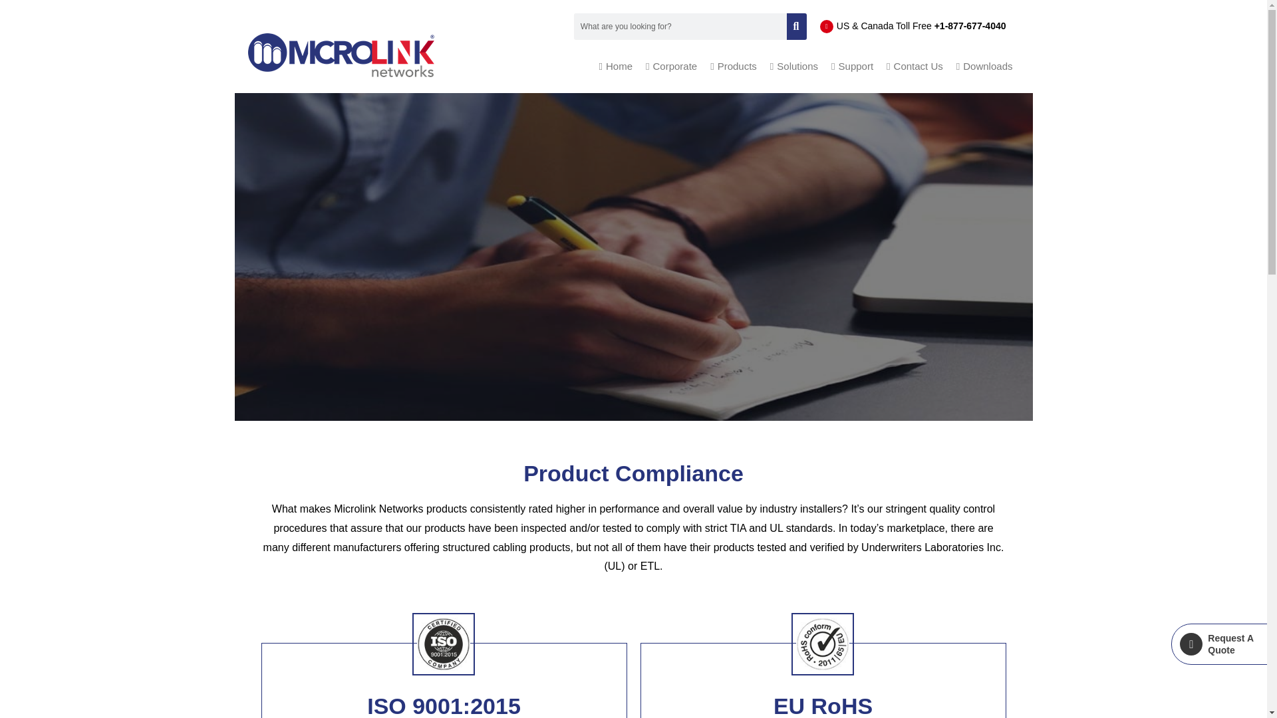 This screenshot has width=1277, height=718. Describe the element at coordinates (733, 66) in the screenshot. I see `Products` at that location.